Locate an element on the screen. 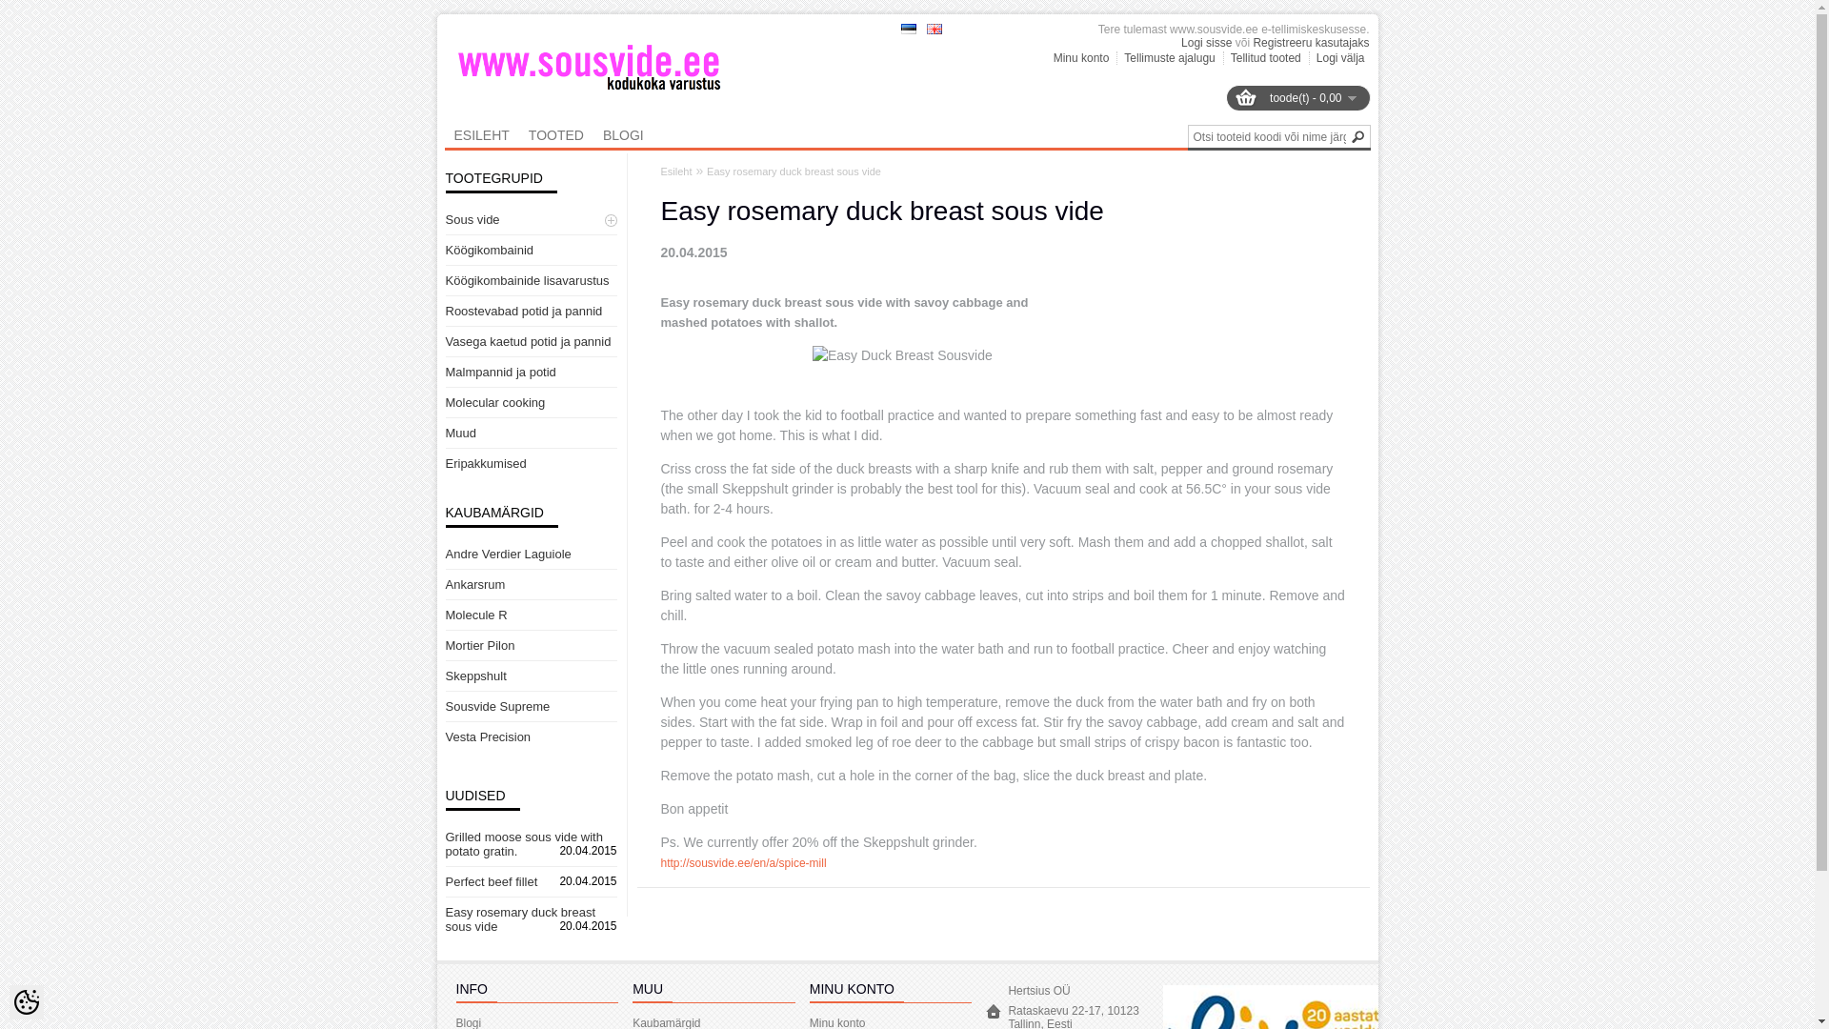 Image resolution: width=1829 pixels, height=1029 pixels. BLOGI is located at coordinates (623, 135).